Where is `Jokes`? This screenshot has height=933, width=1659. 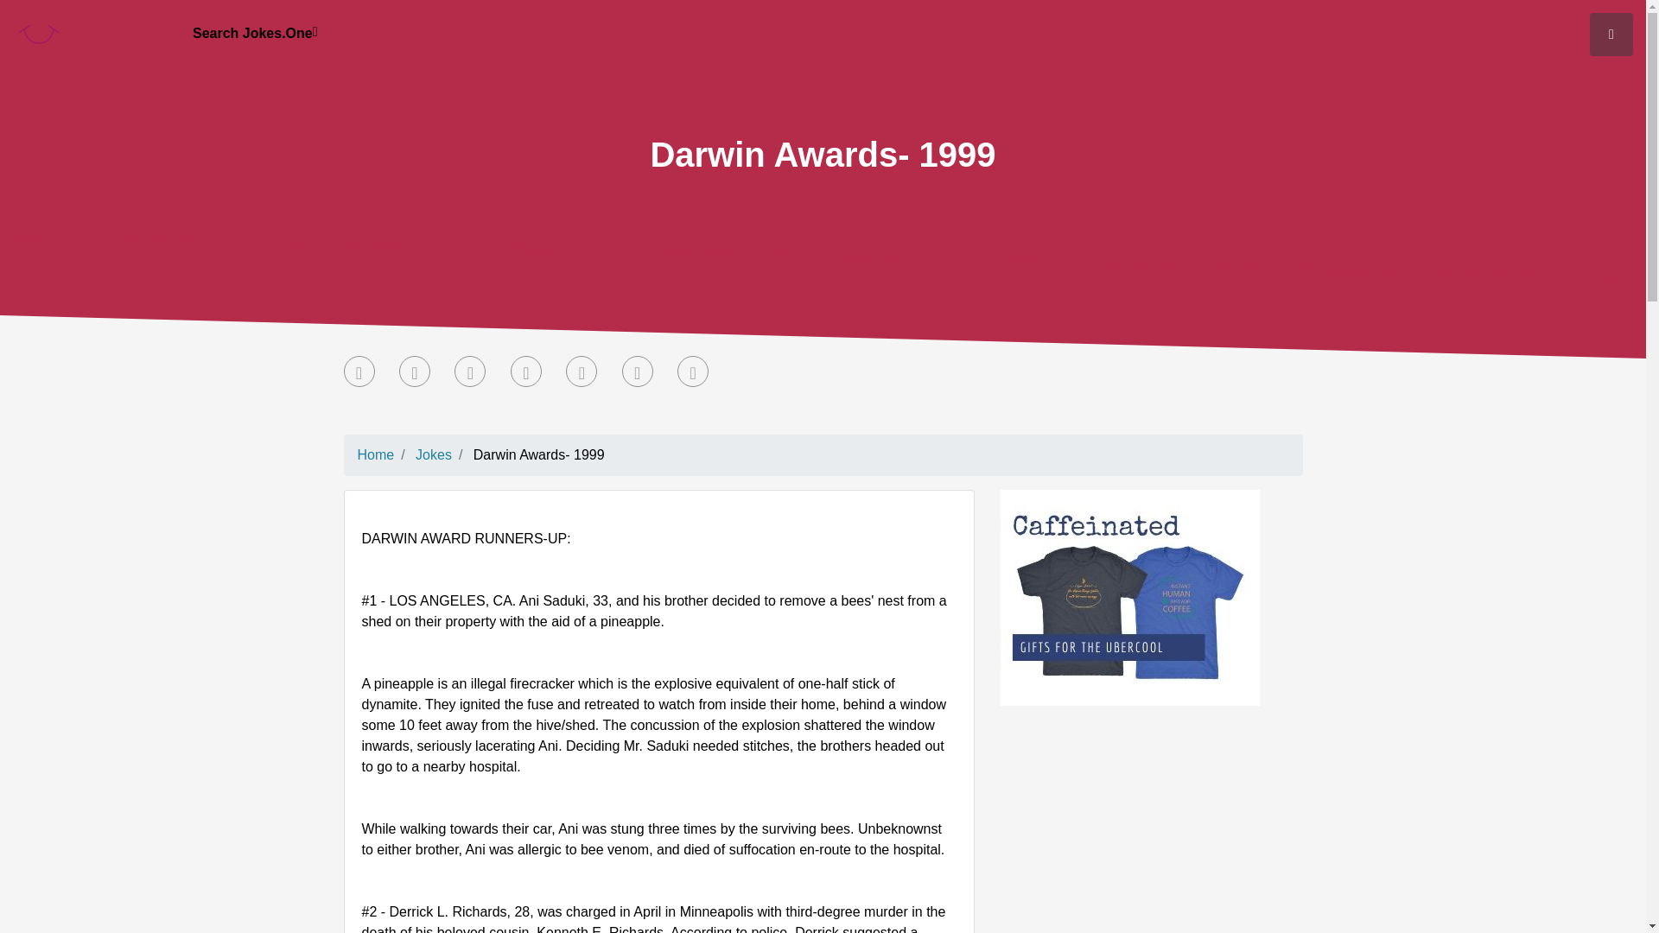
Jokes is located at coordinates (434, 454).